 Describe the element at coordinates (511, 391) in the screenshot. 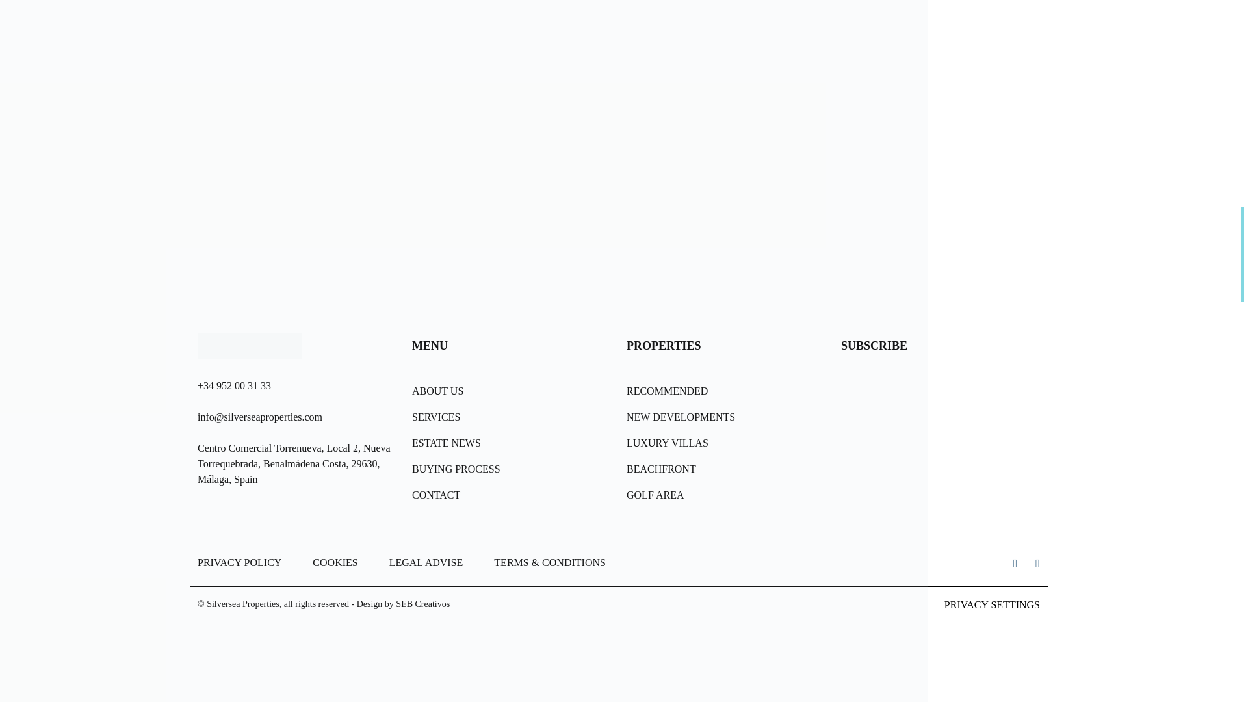

I see `ABOUT US` at that location.